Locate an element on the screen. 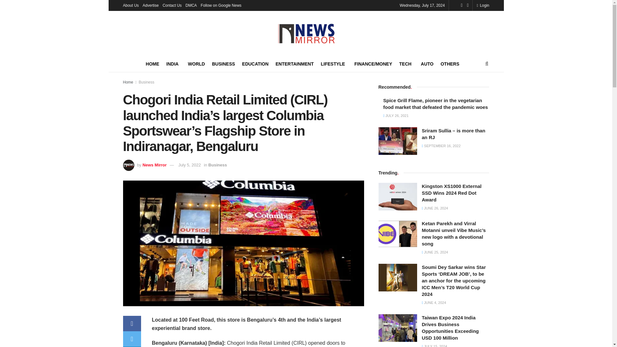 Image resolution: width=617 pixels, height=347 pixels. LIFESTYLE is located at coordinates (334, 64).